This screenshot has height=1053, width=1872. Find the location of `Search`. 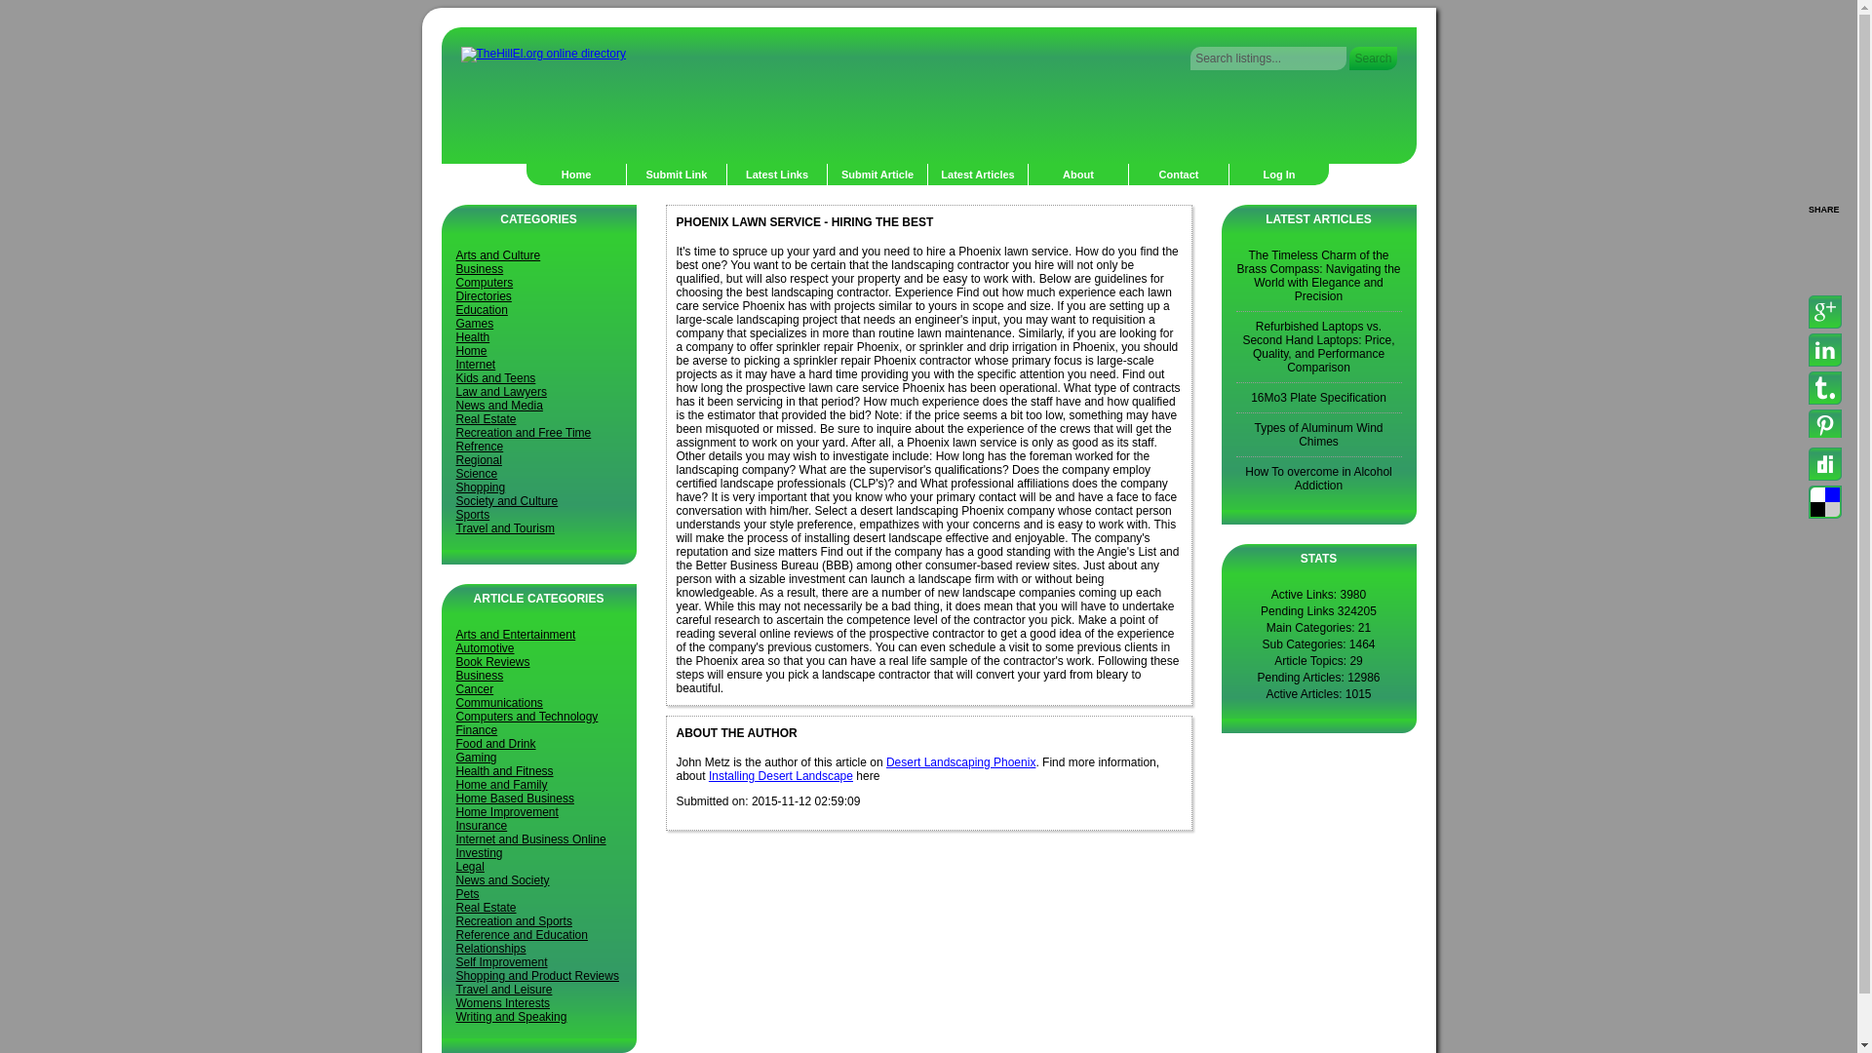

Search is located at coordinates (1373, 58).